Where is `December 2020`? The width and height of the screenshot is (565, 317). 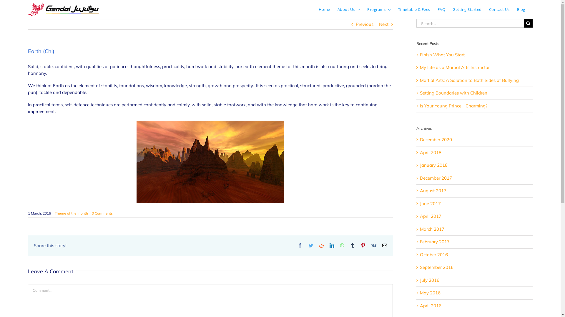
December 2020 is located at coordinates (436, 140).